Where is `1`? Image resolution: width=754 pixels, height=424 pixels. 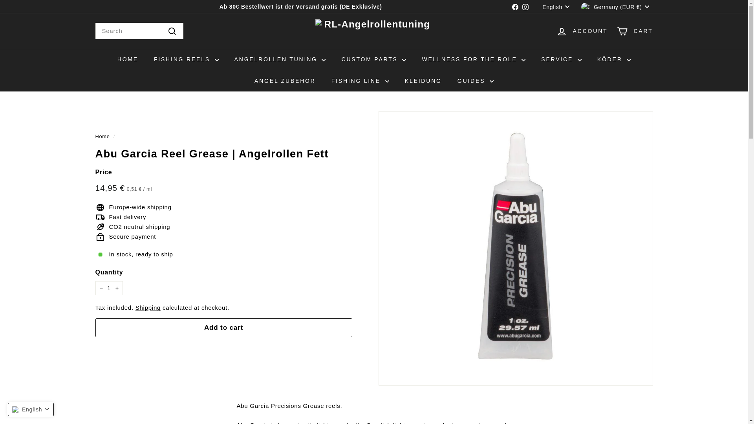
1 is located at coordinates (108, 288).